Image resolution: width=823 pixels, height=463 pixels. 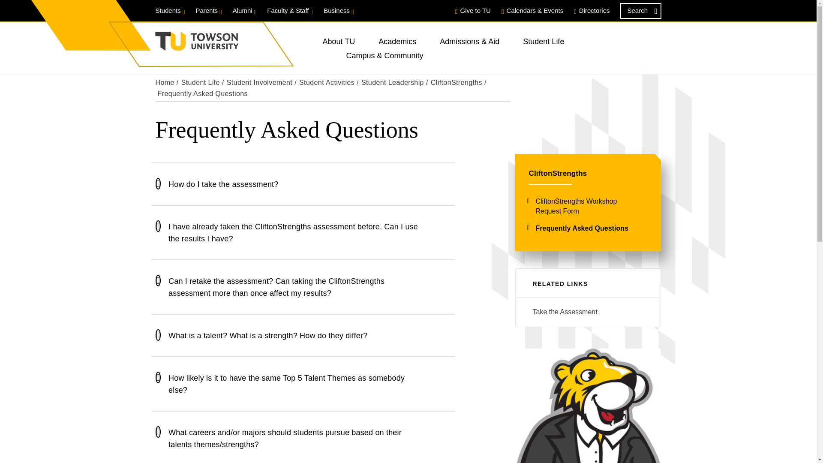 I want to click on Alumni, so click(x=245, y=10).